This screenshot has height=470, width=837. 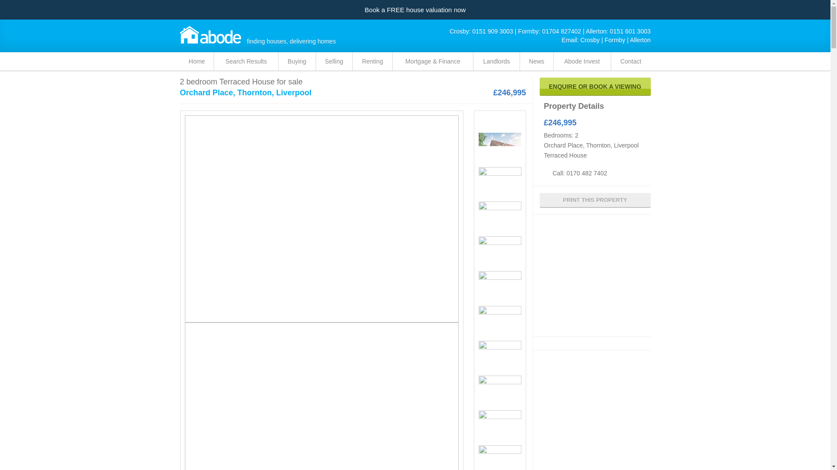 What do you see at coordinates (536, 61) in the screenshot?
I see `News` at bounding box center [536, 61].